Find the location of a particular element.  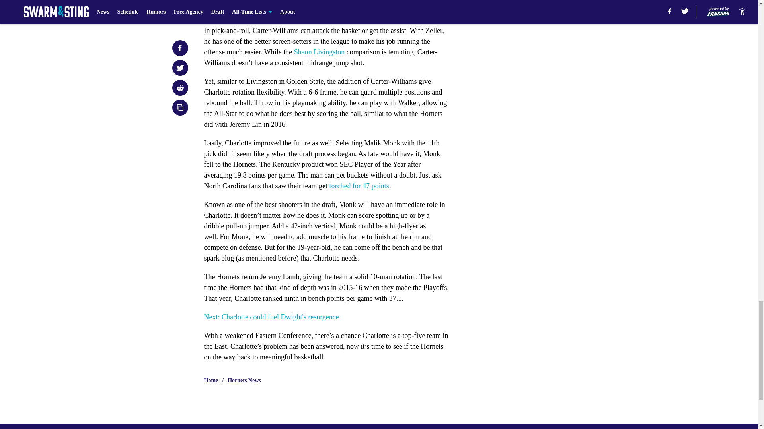

torched for 47 points is located at coordinates (359, 186).